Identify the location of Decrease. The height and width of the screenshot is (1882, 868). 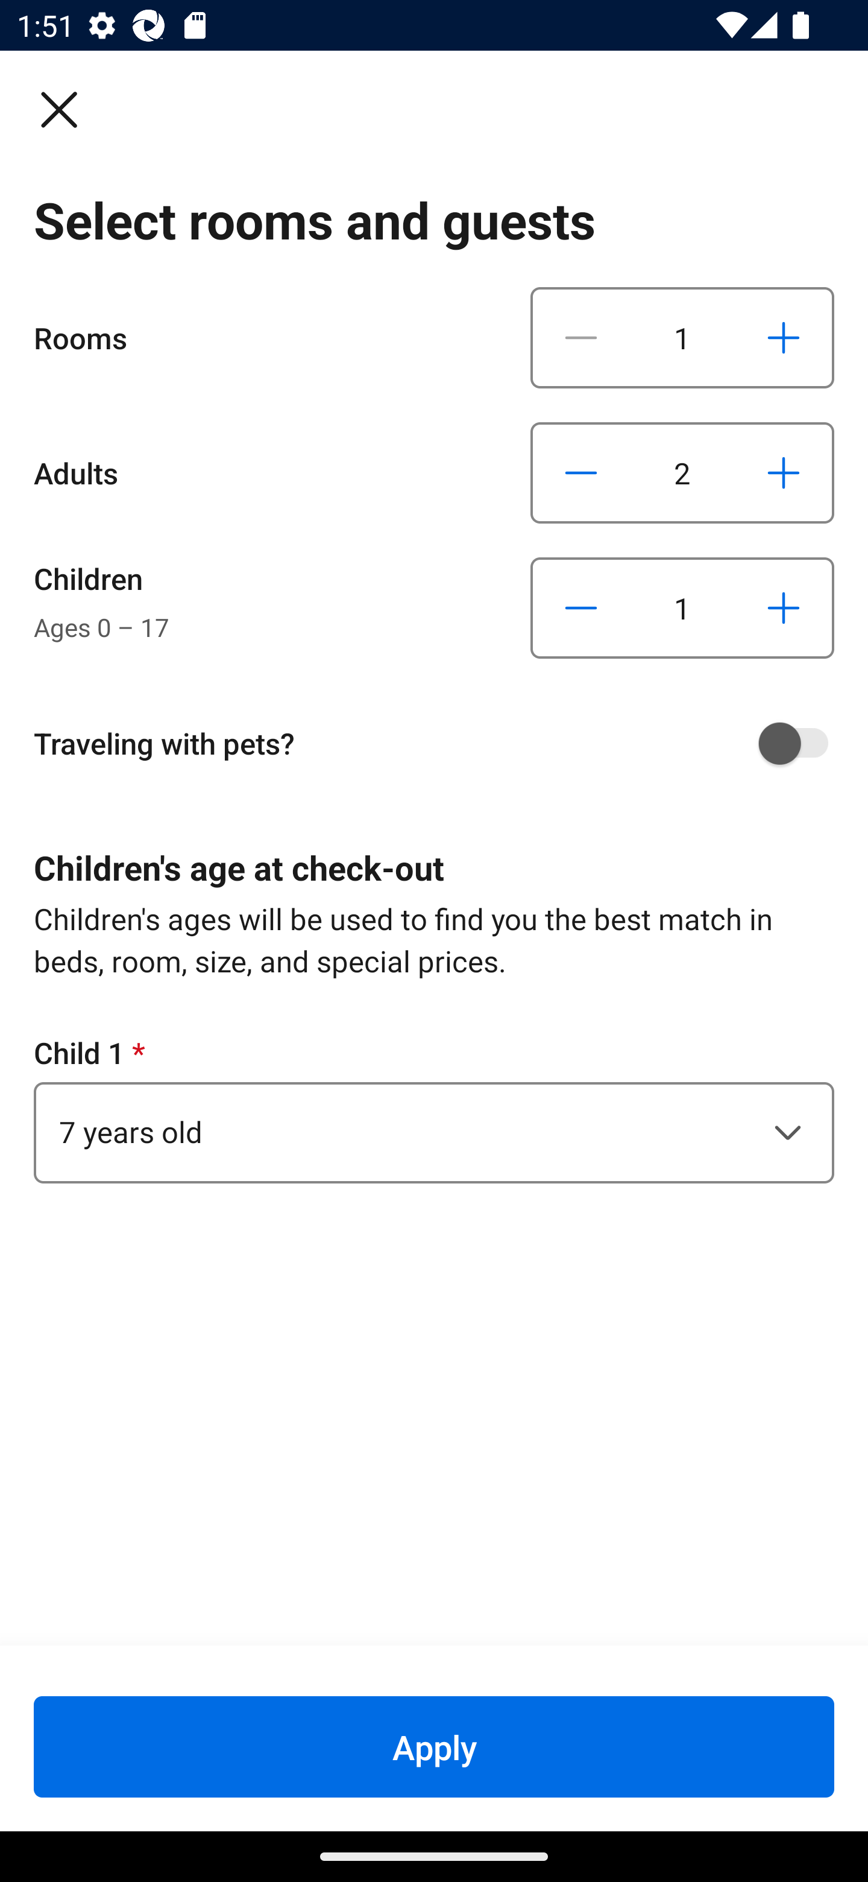
(581, 338).